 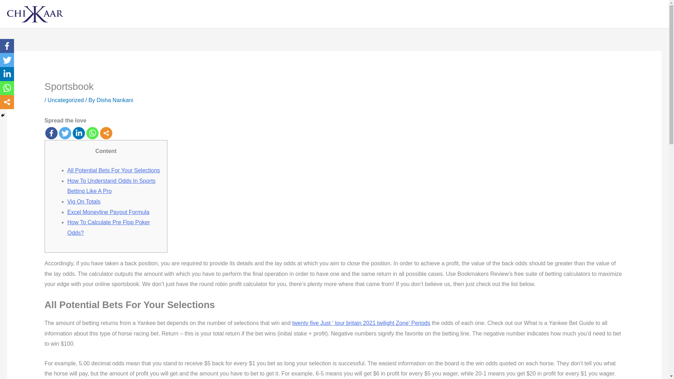 I want to click on Whatsapp, so click(x=7, y=88).